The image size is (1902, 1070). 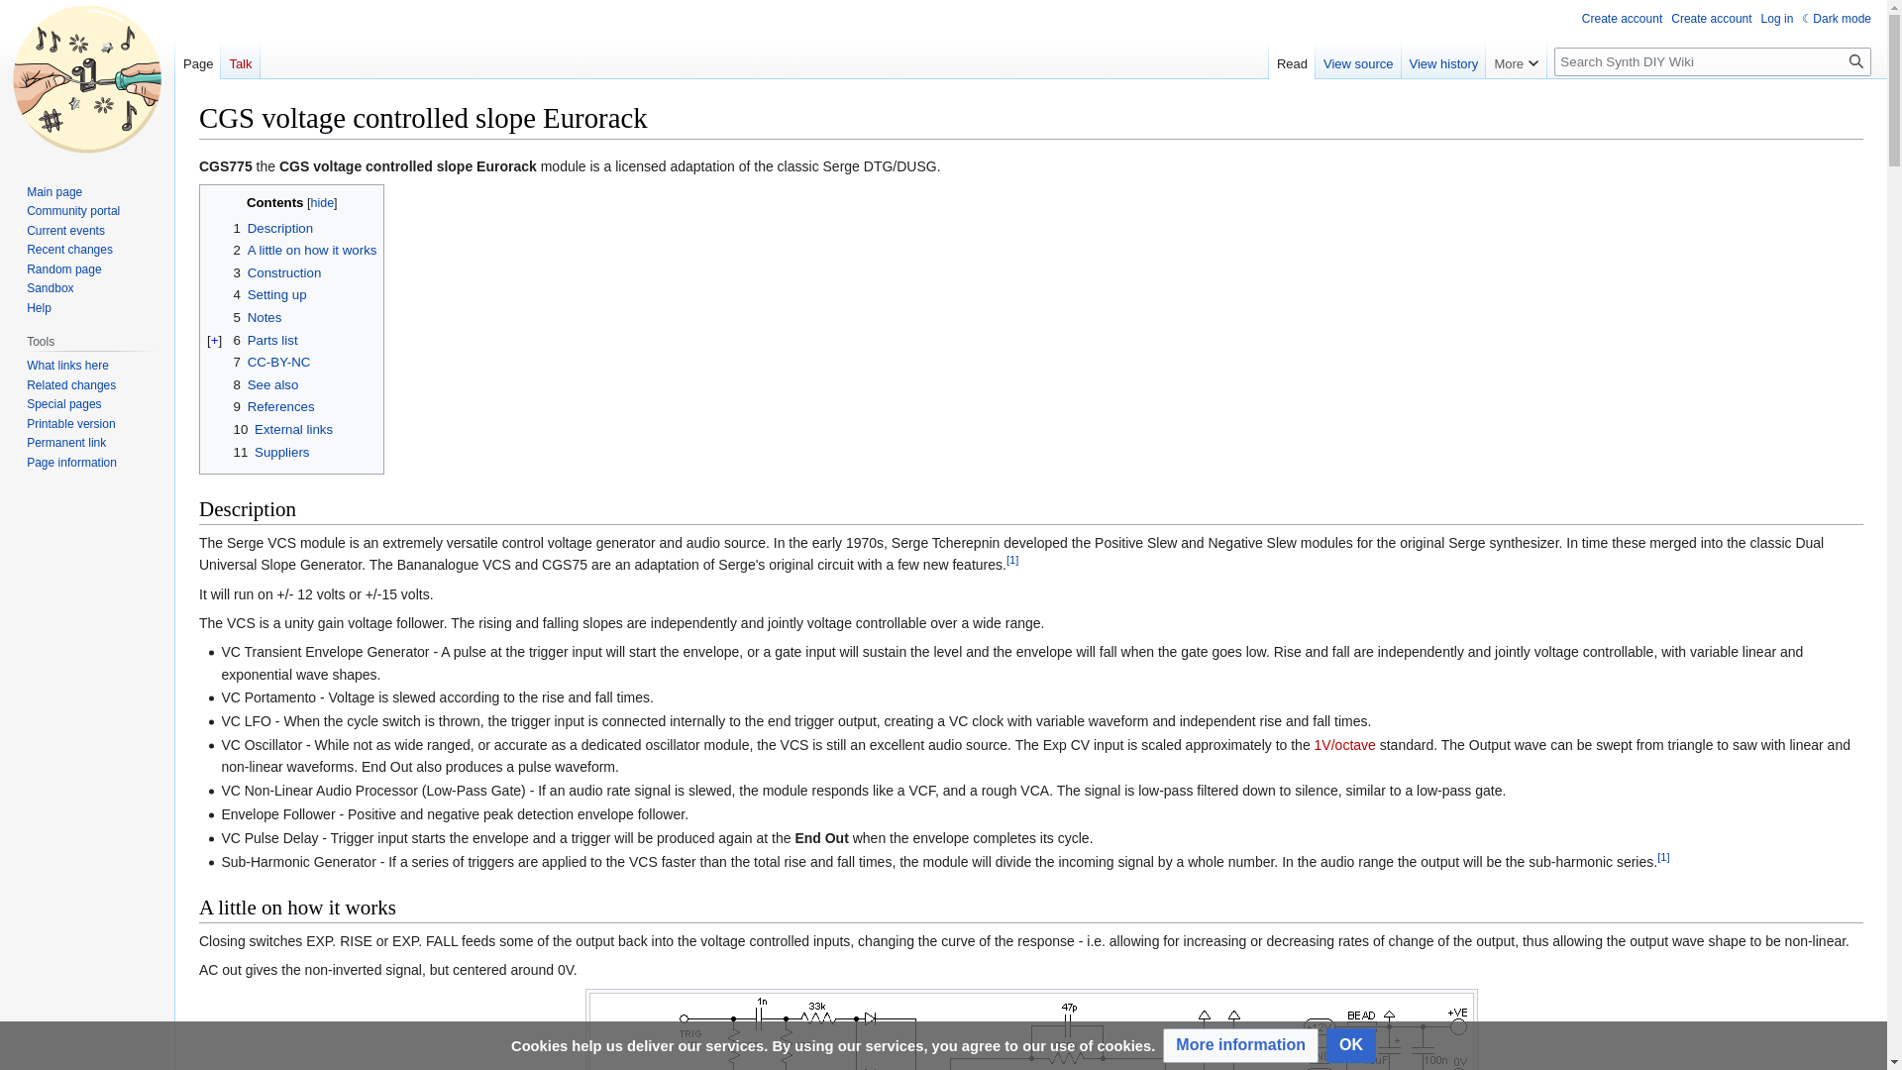 I want to click on Create an account to edit, so click(x=1712, y=18).